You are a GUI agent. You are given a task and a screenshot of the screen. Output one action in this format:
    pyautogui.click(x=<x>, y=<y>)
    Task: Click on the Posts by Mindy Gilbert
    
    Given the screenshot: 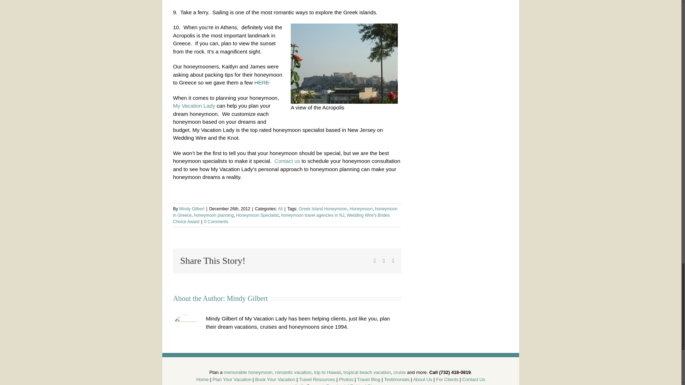 What is the action you would take?
    pyautogui.click(x=191, y=209)
    